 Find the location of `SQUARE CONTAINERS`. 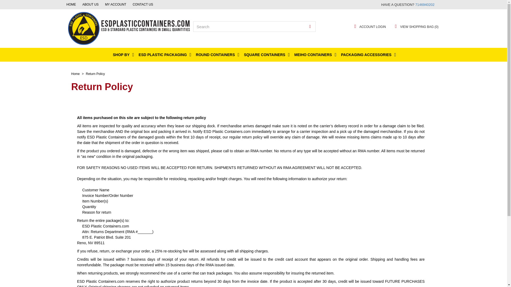

SQUARE CONTAINERS is located at coordinates (266, 55).